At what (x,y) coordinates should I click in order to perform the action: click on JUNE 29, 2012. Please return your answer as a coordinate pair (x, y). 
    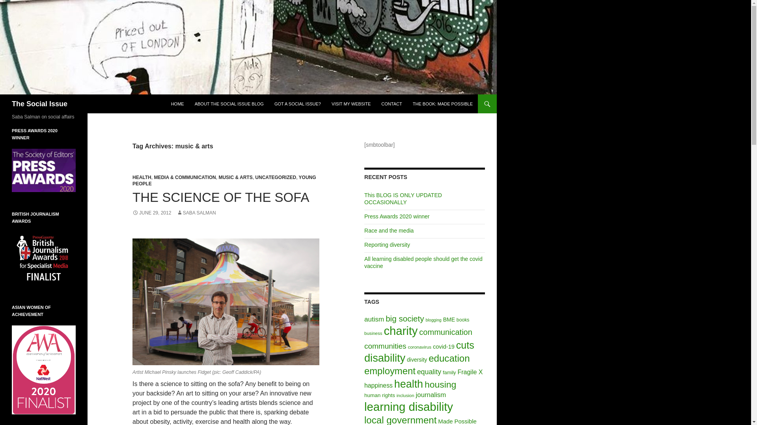
    Looking at the image, I should click on (151, 213).